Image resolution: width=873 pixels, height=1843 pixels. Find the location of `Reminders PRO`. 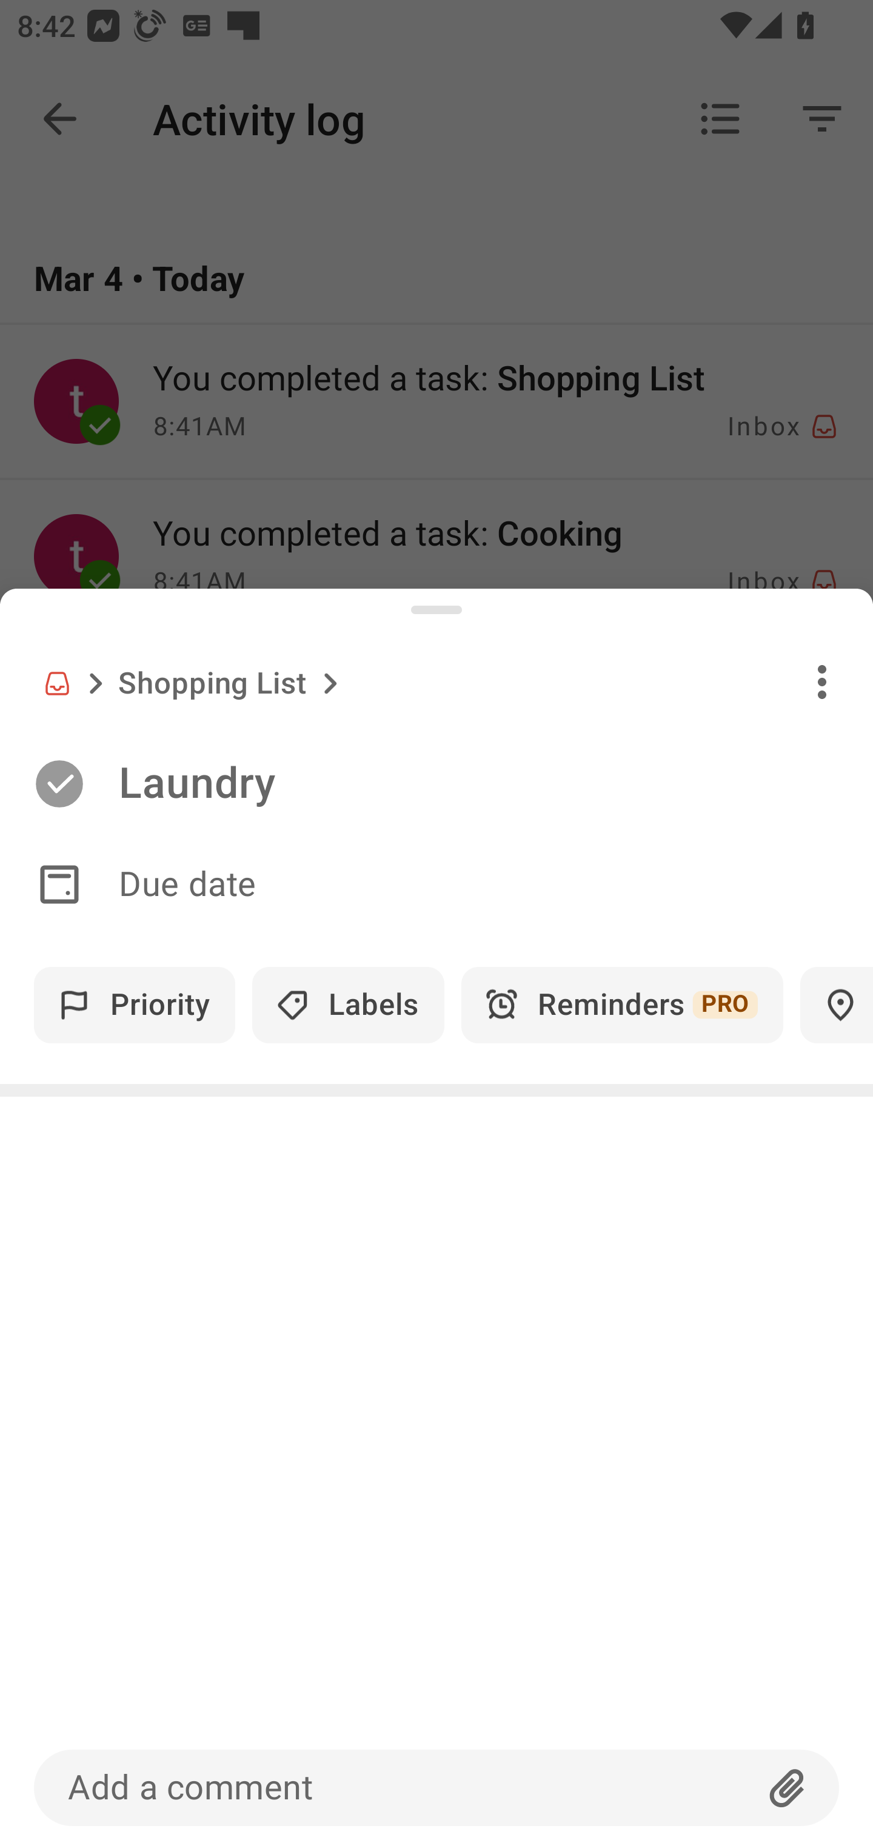

Reminders PRO is located at coordinates (622, 1005).